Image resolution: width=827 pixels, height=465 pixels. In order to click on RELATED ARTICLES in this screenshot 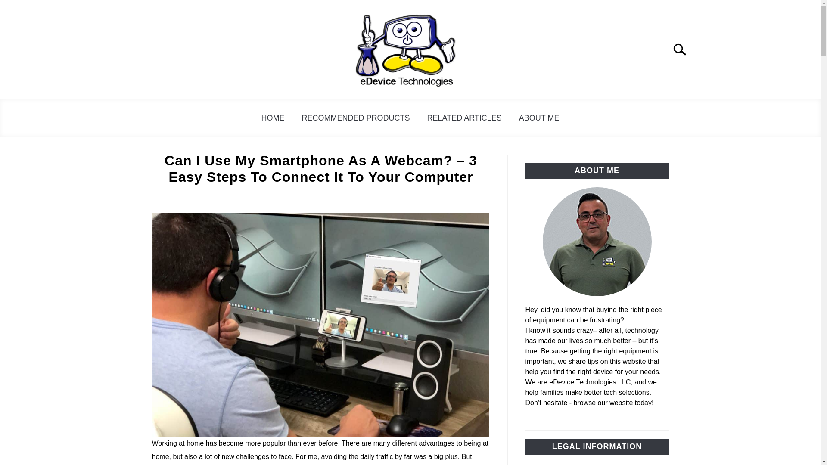, I will do `click(464, 118)`.